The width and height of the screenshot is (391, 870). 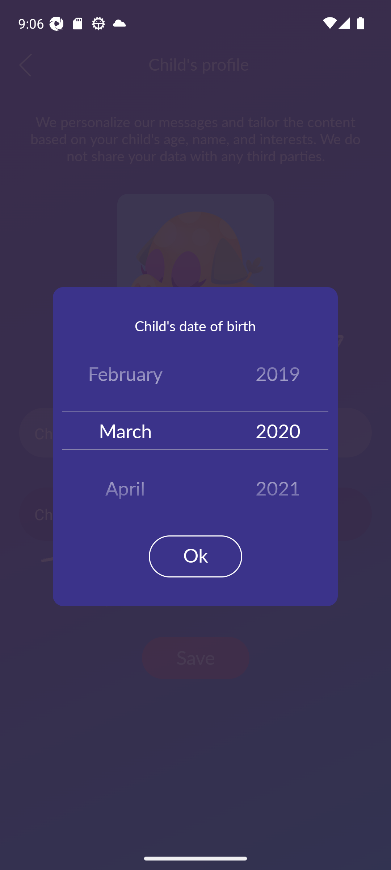 What do you see at coordinates (125, 430) in the screenshot?
I see `March` at bounding box center [125, 430].